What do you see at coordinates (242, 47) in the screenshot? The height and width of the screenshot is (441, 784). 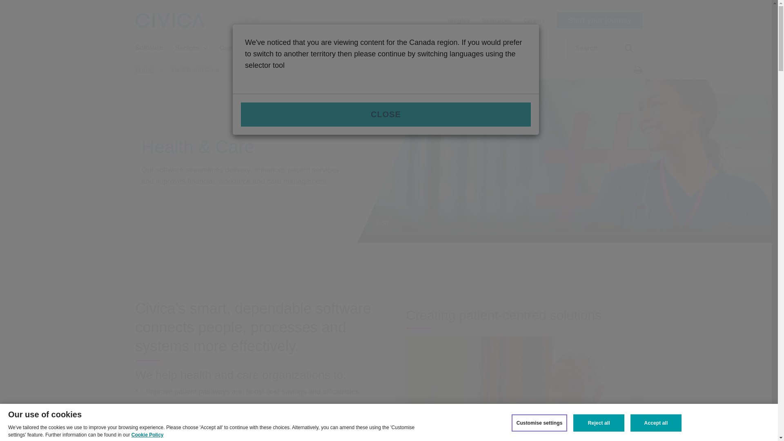 I see `Capabilities` at bounding box center [242, 47].